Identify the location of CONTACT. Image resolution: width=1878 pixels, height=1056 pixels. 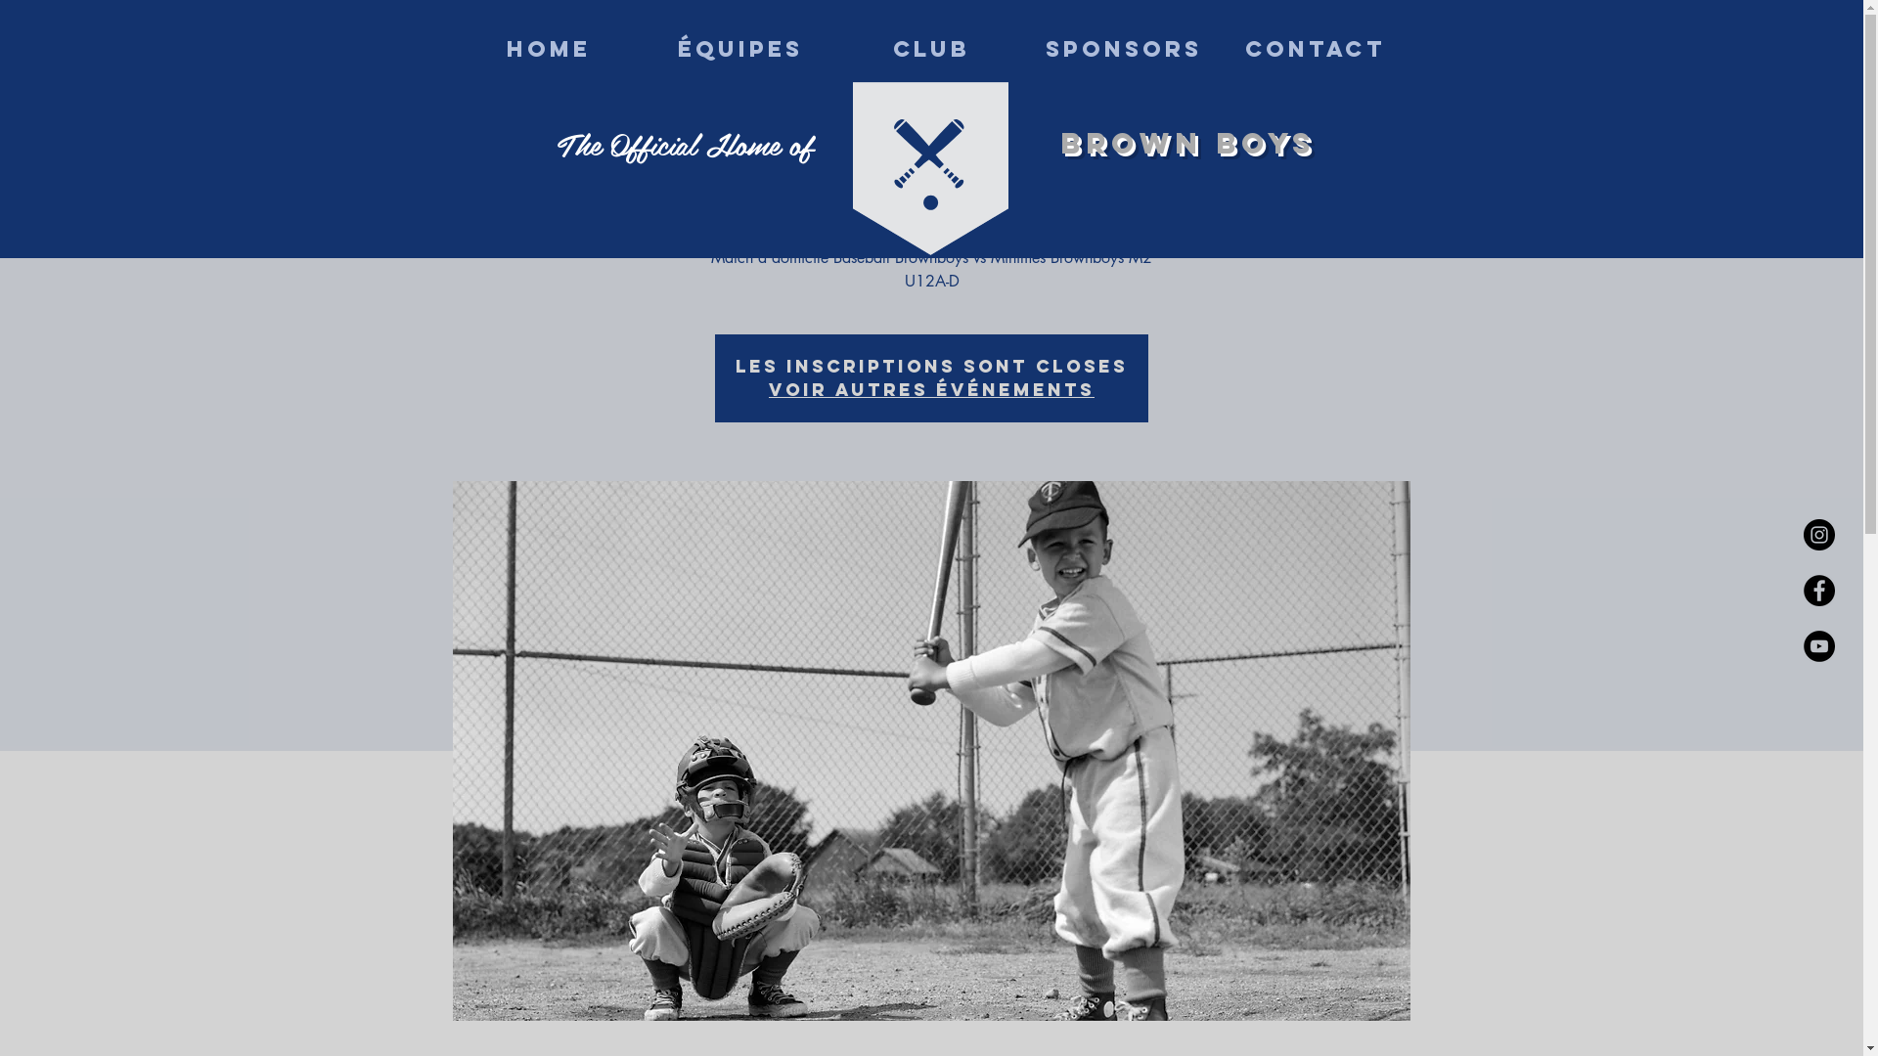
(1315, 49).